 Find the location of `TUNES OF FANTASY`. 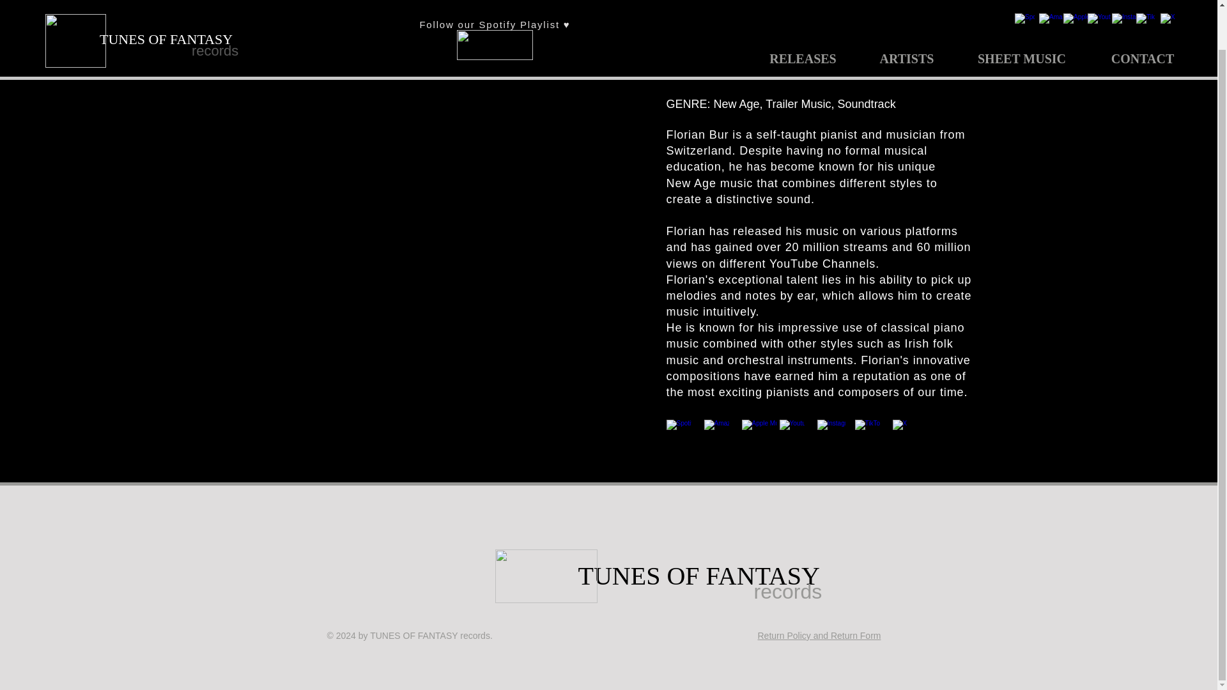

TUNES OF FANTASY is located at coordinates (698, 576).